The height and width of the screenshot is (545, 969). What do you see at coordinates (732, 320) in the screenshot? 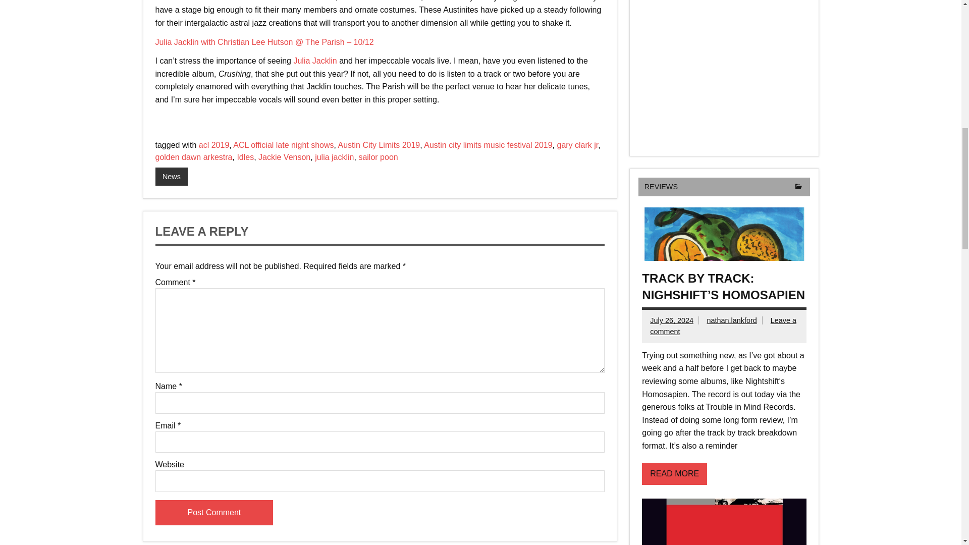
I see `View all posts by nathan.lankford` at bounding box center [732, 320].